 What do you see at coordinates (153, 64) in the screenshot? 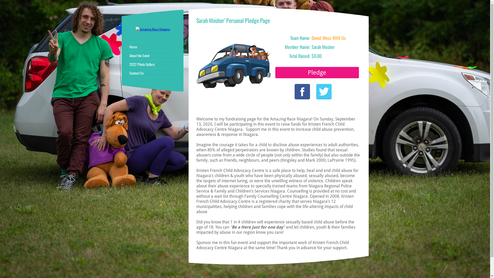
I see `2022 Photo Gallery` at bounding box center [153, 64].